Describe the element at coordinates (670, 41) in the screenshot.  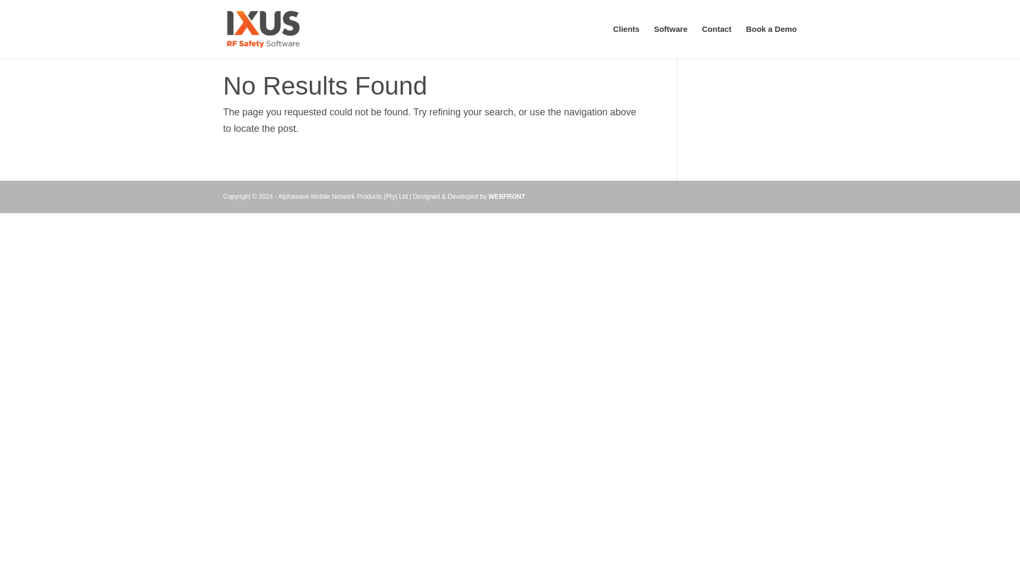
I see `Software` at that location.